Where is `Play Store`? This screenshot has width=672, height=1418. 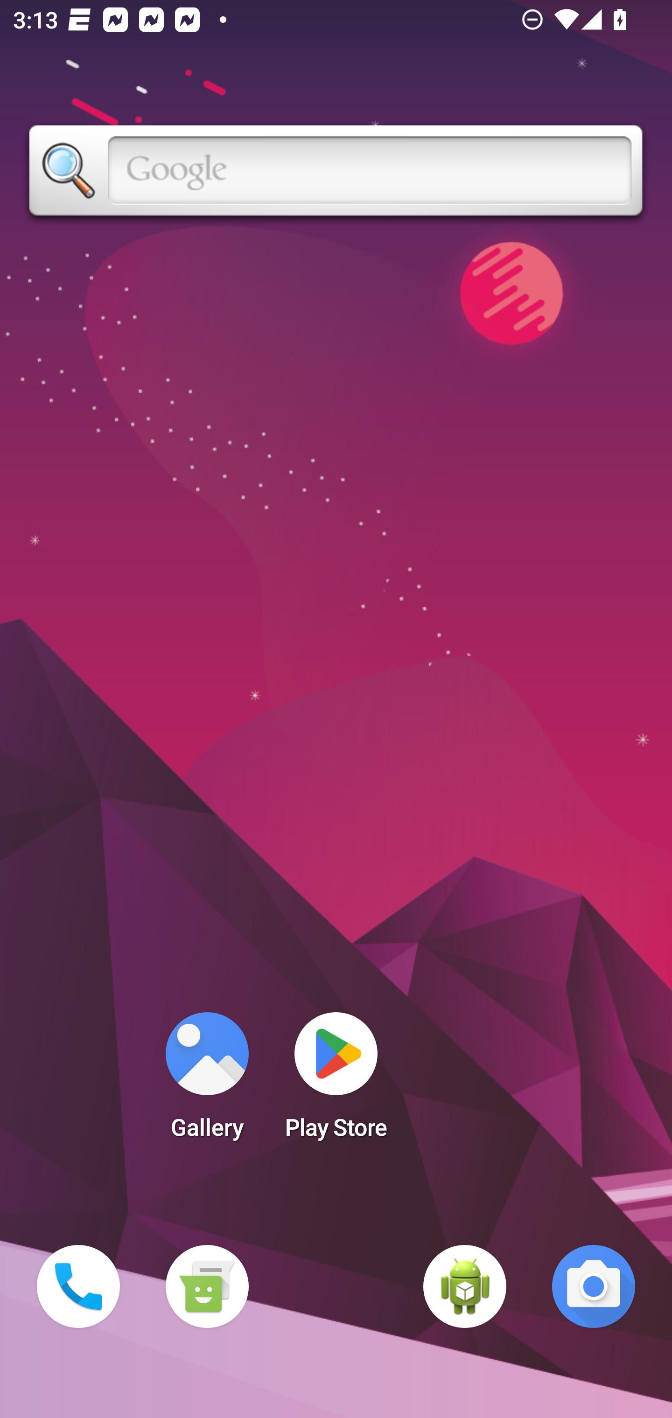 Play Store is located at coordinates (336, 1081).